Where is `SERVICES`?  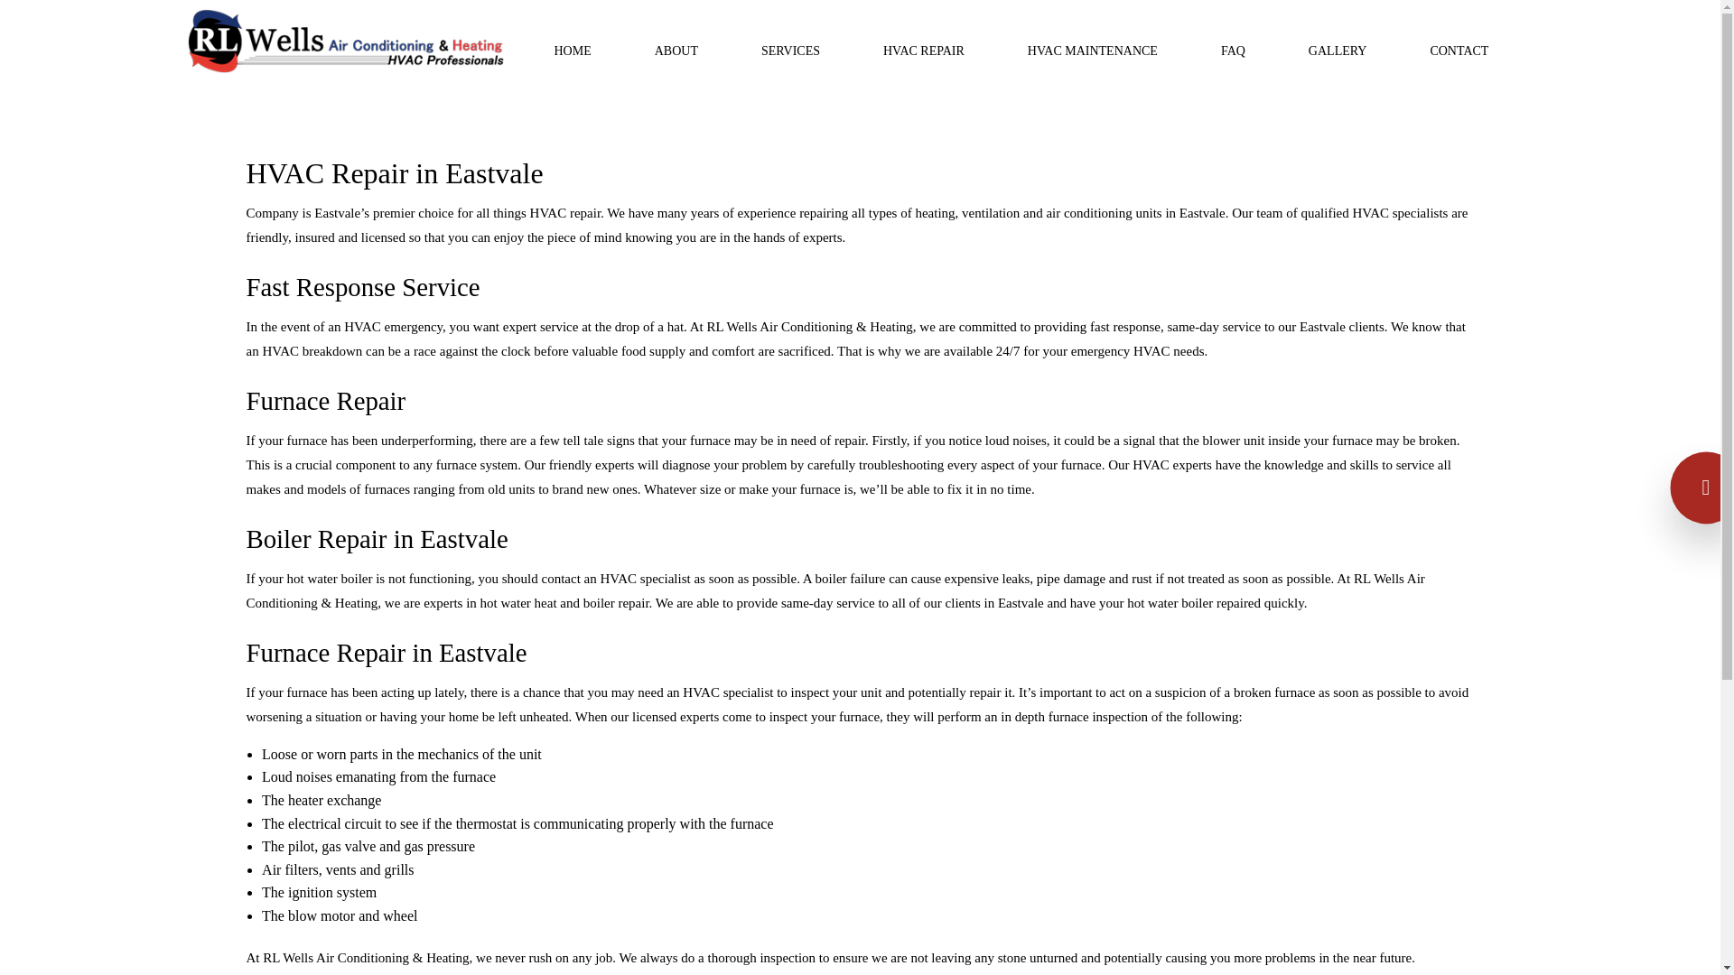 SERVICES is located at coordinates (790, 51).